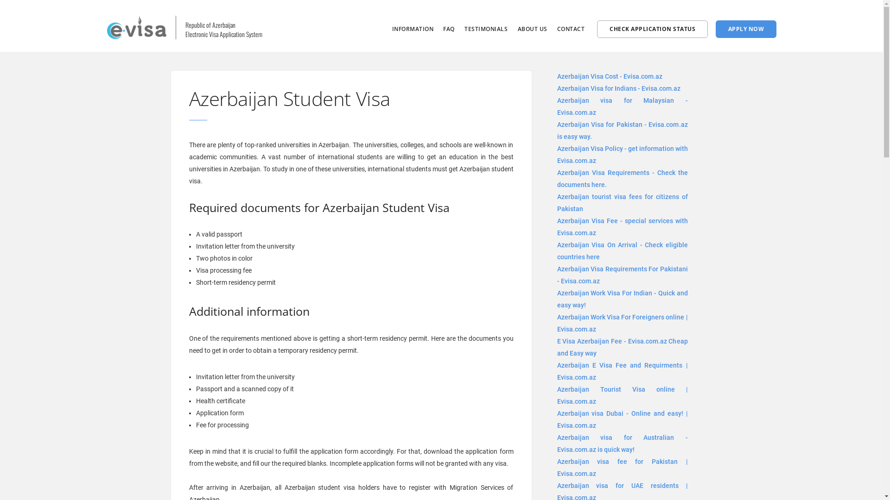 This screenshot has height=500, width=890. Describe the element at coordinates (653, 29) in the screenshot. I see `CHECK APPLICATION STATUS` at that location.